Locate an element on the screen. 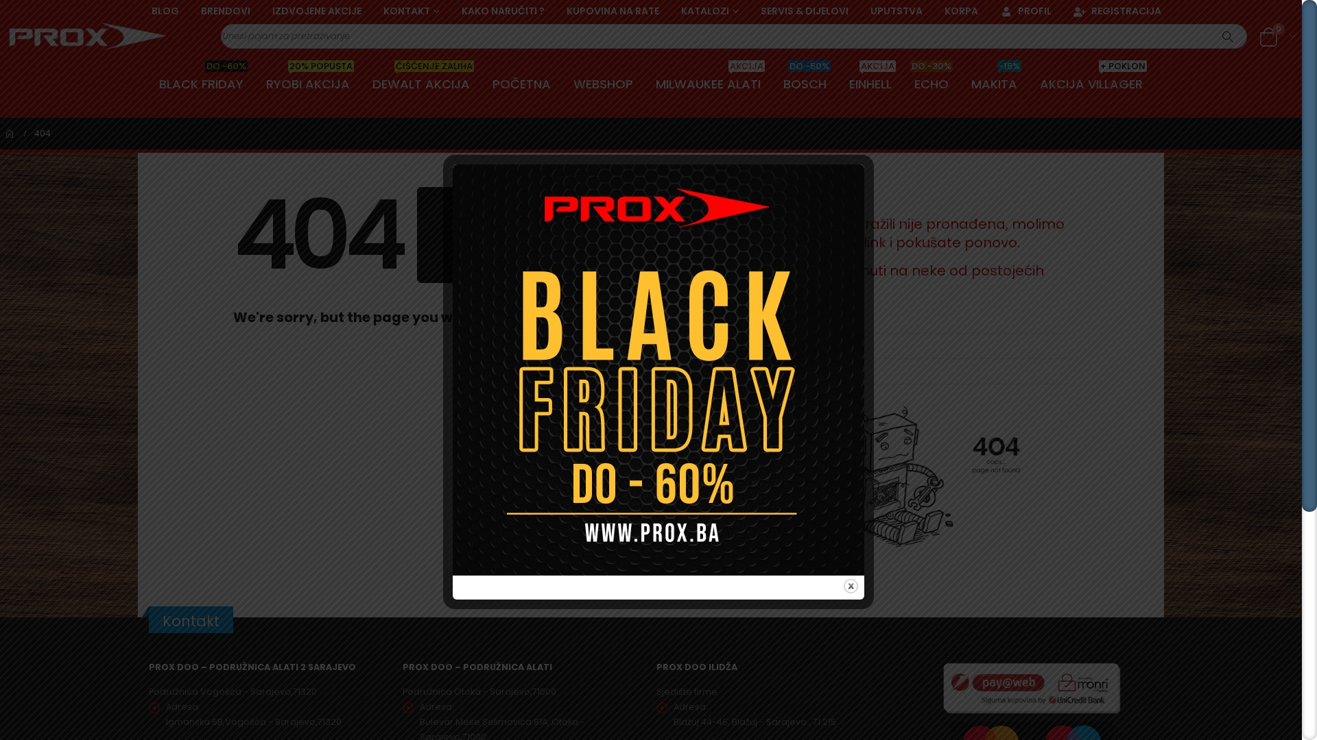 The width and height of the screenshot is (1317, 740). EINHELL
AKCIJA is located at coordinates (870, 84).